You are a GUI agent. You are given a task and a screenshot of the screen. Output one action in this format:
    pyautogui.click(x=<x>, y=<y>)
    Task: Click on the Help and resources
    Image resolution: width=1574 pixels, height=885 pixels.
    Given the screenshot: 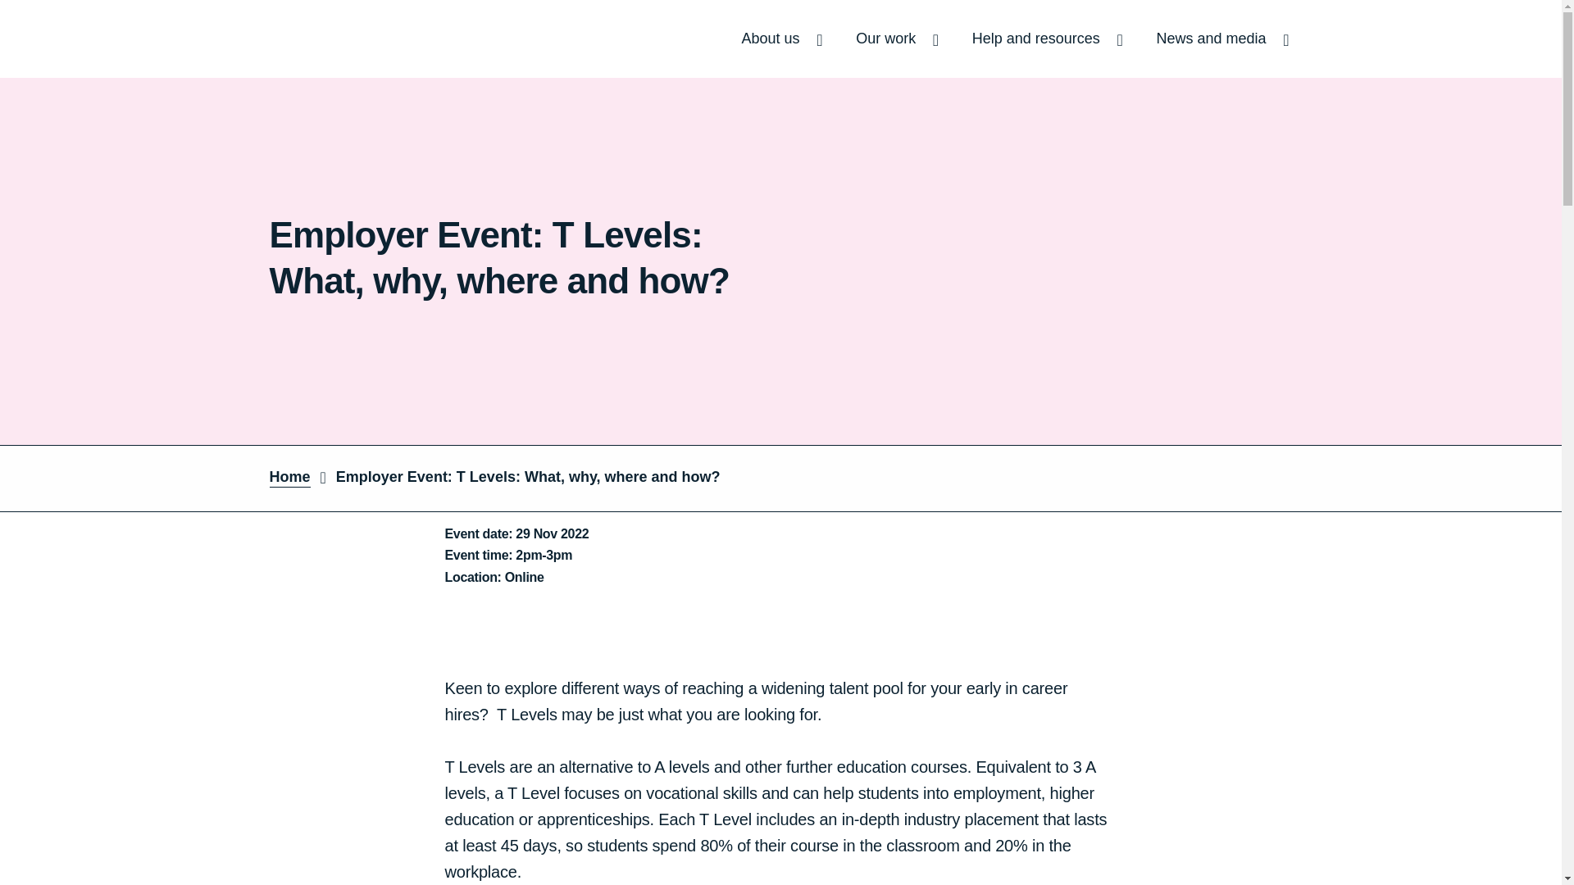 What is the action you would take?
    pyautogui.click(x=1048, y=48)
    